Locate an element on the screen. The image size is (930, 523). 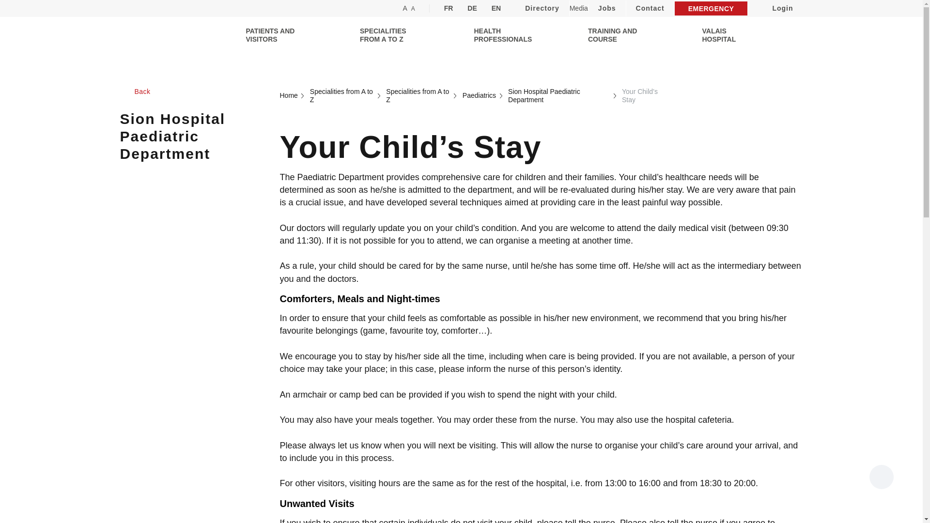
Contact is located at coordinates (650, 8).